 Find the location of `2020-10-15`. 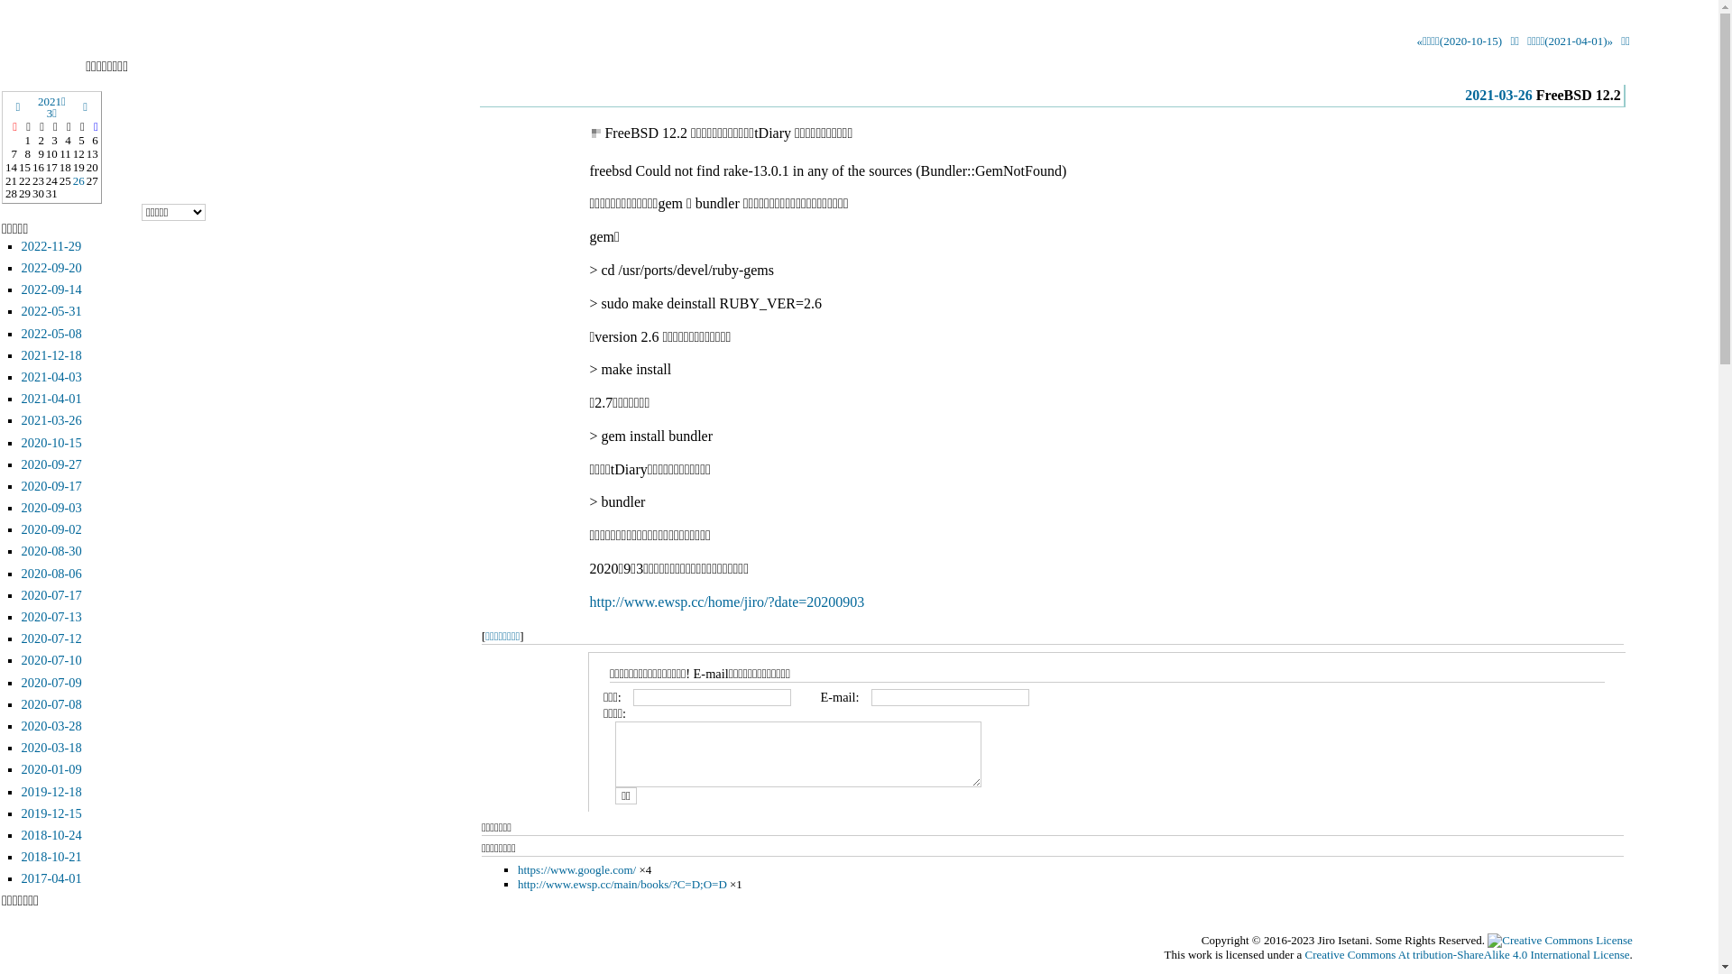

2020-10-15 is located at coordinates (52, 443).